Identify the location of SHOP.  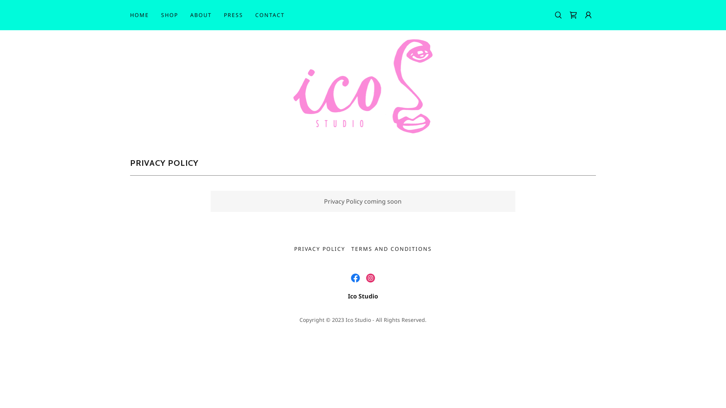
(169, 15).